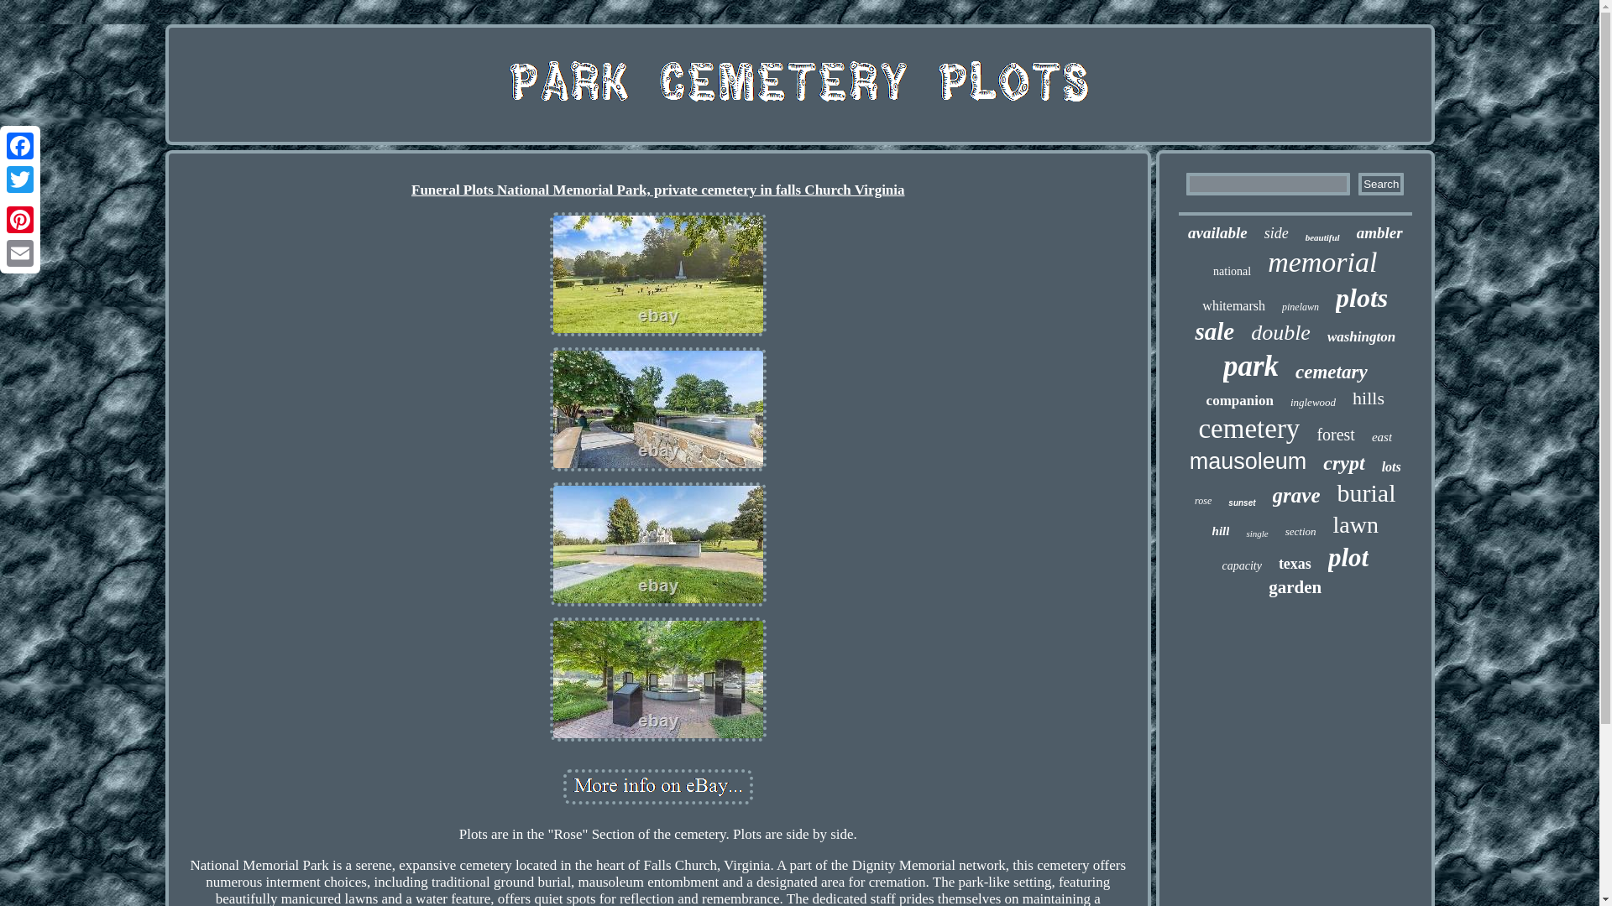  What do you see at coordinates (1313, 403) in the screenshot?
I see `inglewood` at bounding box center [1313, 403].